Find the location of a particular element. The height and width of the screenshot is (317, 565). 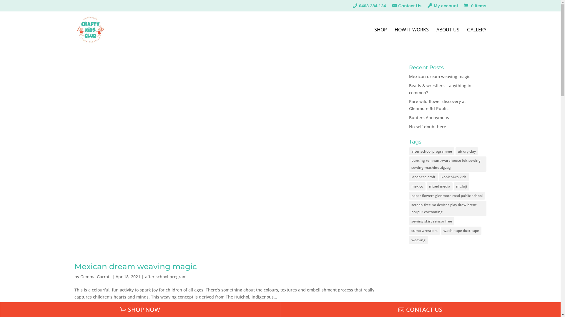

konichiwa kids is located at coordinates (454, 177).